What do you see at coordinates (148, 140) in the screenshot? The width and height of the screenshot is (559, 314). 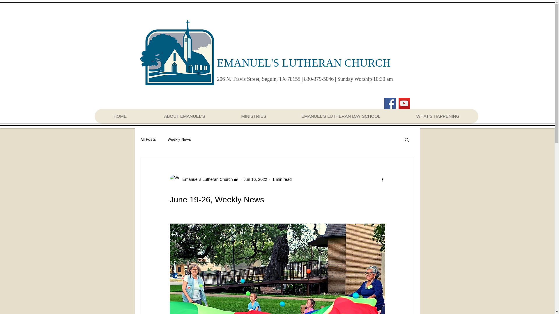 I see `All Posts` at bounding box center [148, 140].